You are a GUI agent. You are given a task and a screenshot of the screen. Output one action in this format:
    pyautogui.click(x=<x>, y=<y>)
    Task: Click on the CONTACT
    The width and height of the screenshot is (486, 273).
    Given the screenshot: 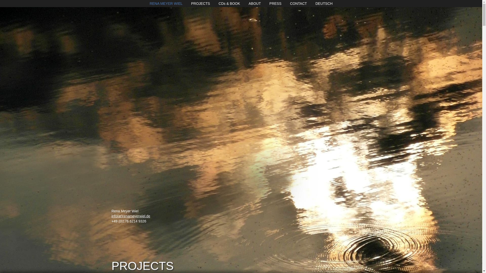 What is the action you would take?
    pyautogui.click(x=299, y=4)
    